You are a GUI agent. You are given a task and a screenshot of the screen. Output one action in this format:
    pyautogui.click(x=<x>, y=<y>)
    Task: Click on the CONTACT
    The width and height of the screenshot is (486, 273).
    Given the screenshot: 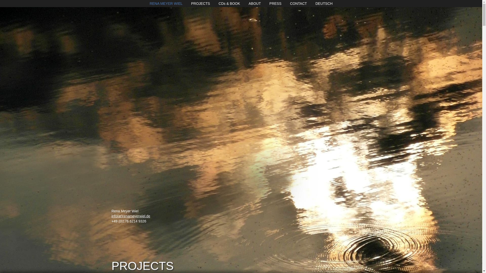 What is the action you would take?
    pyautogui.click(x=299, y=4)
    